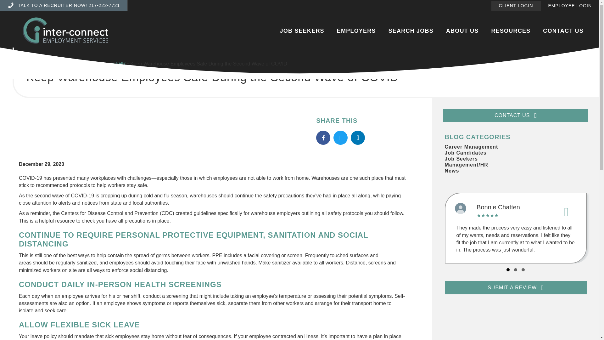  What do you see at coordinates (33, 64) in the screenshot?
I see `Home` at bounding box center [33, 64].